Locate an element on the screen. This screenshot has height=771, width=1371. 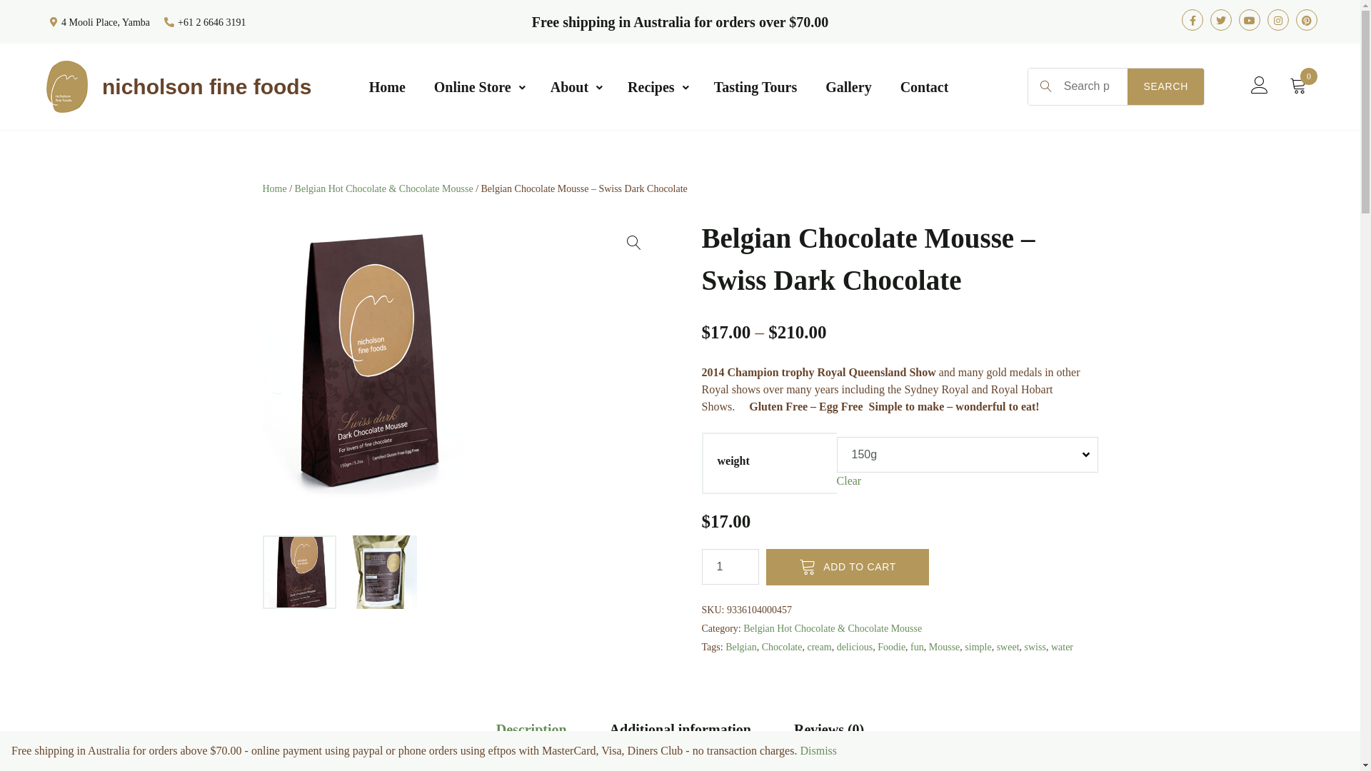
Contact is located at coordinates (925, 87).